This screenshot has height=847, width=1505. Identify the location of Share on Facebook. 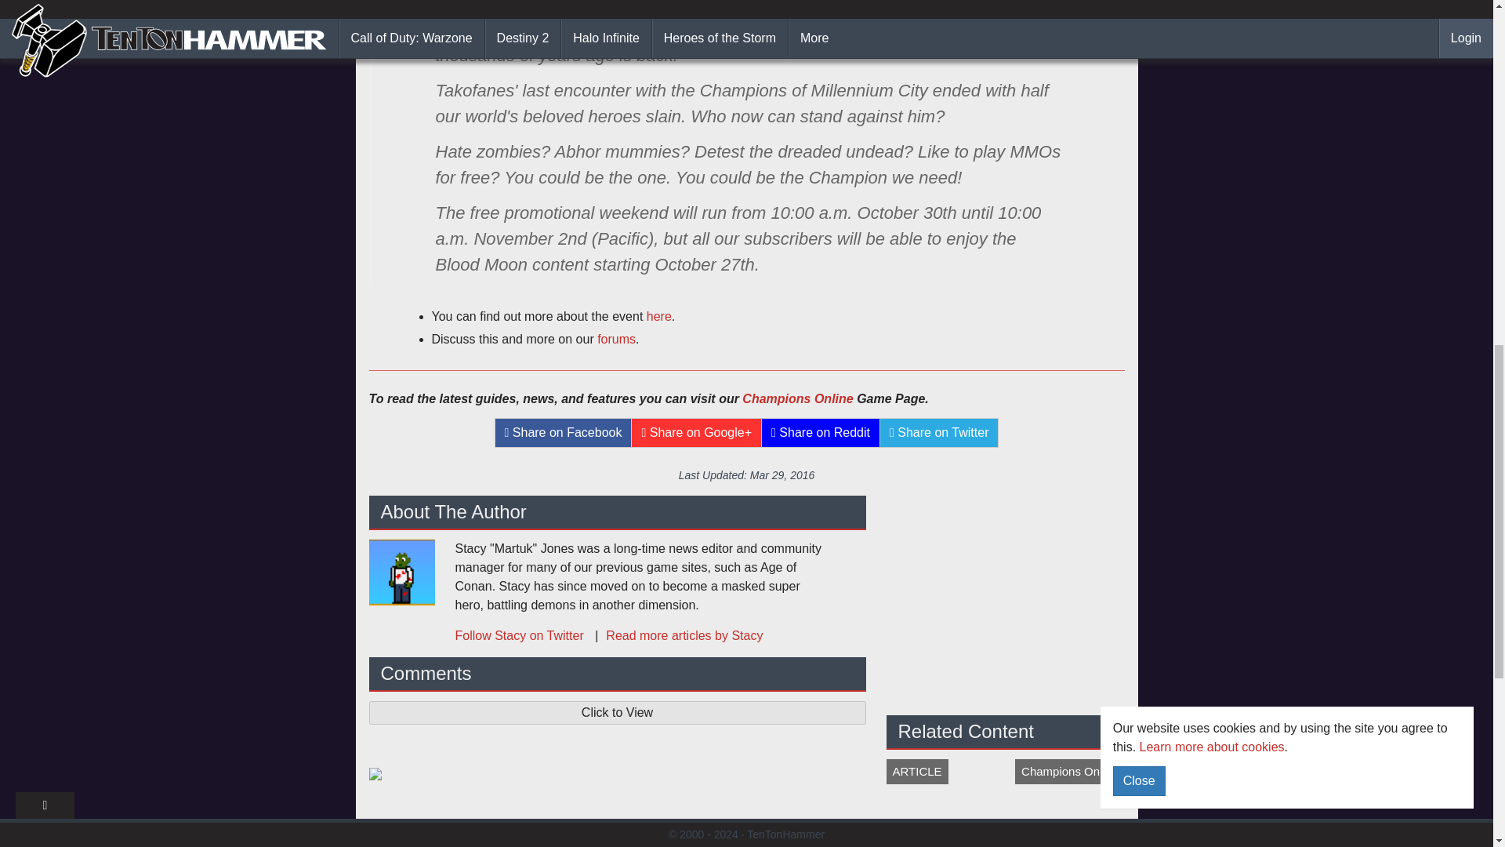
(563, 433).